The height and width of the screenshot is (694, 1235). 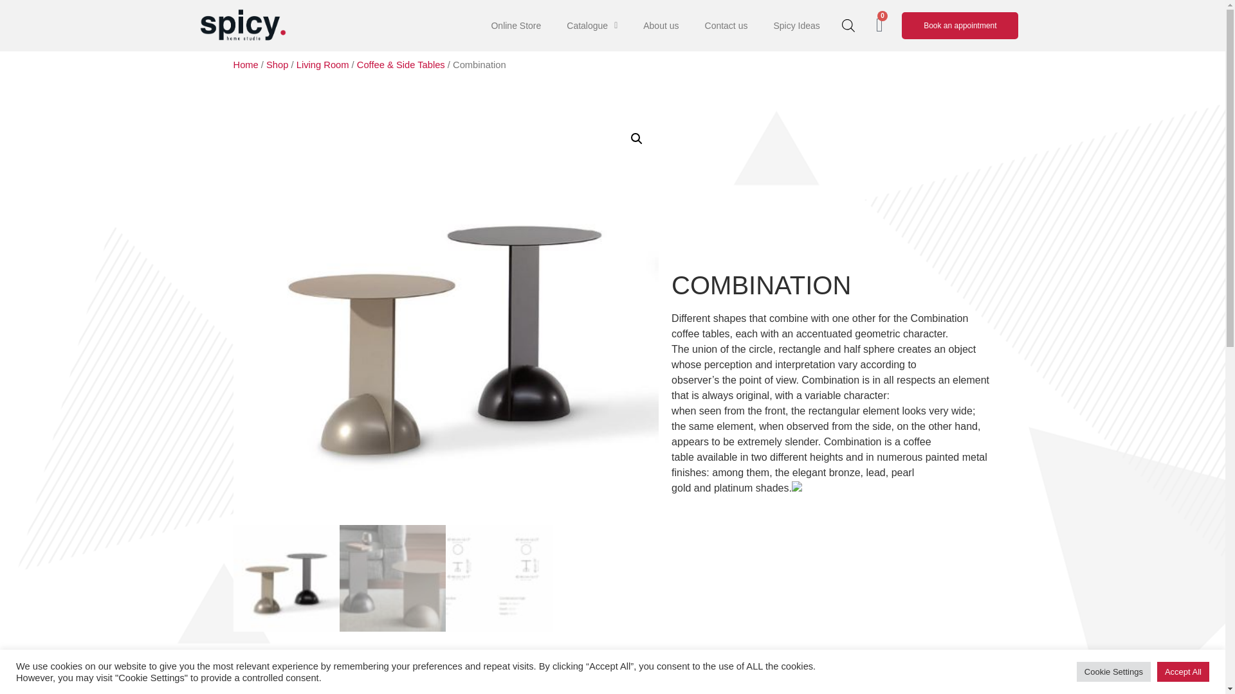 What do you see at coordinates (960, 26) in the screenshot?
I see `Book an appointment` at bounding box center [960, 26].